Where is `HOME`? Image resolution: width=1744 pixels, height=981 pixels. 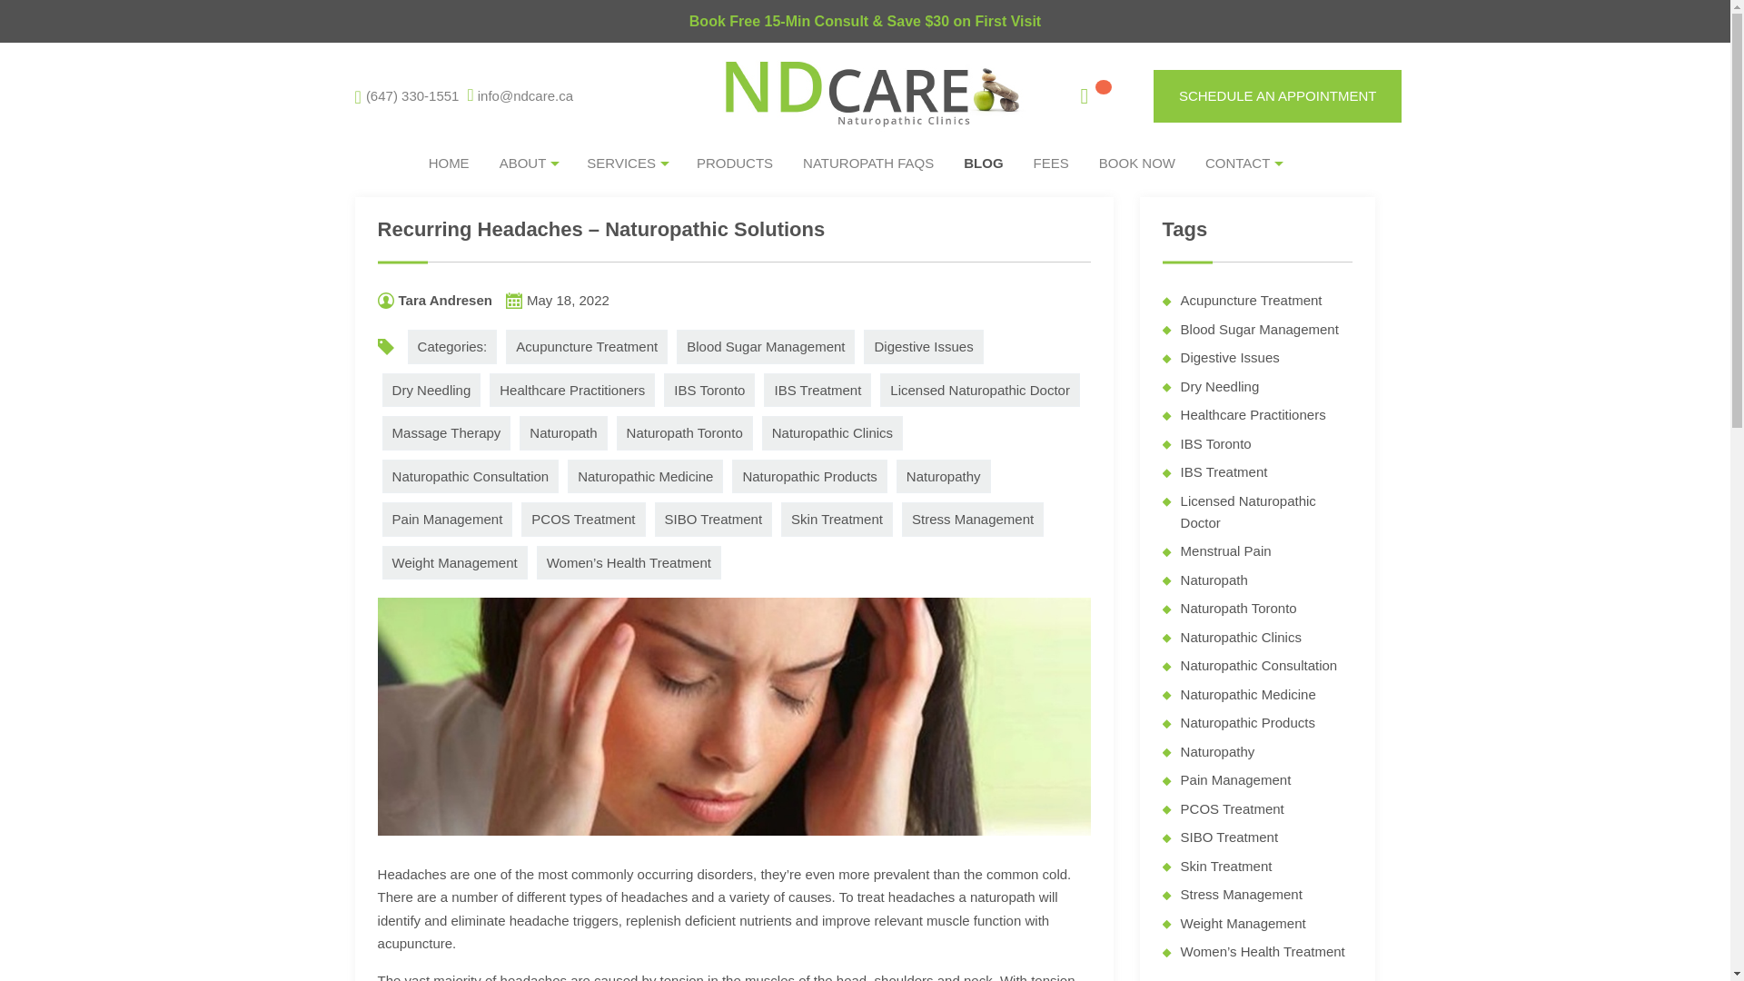
HOME is located at coordinates (449, 163).